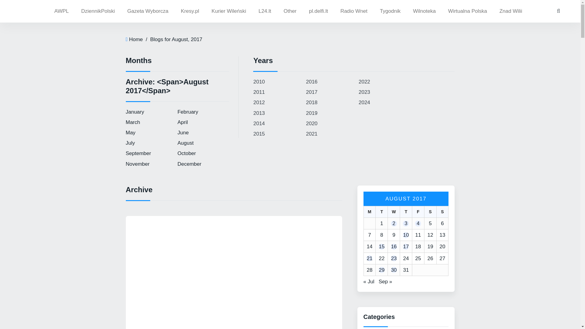 The image size is (585, 329). Describe the element at coordinates (259, 82) in the screenshot. I see `2010` at that location.